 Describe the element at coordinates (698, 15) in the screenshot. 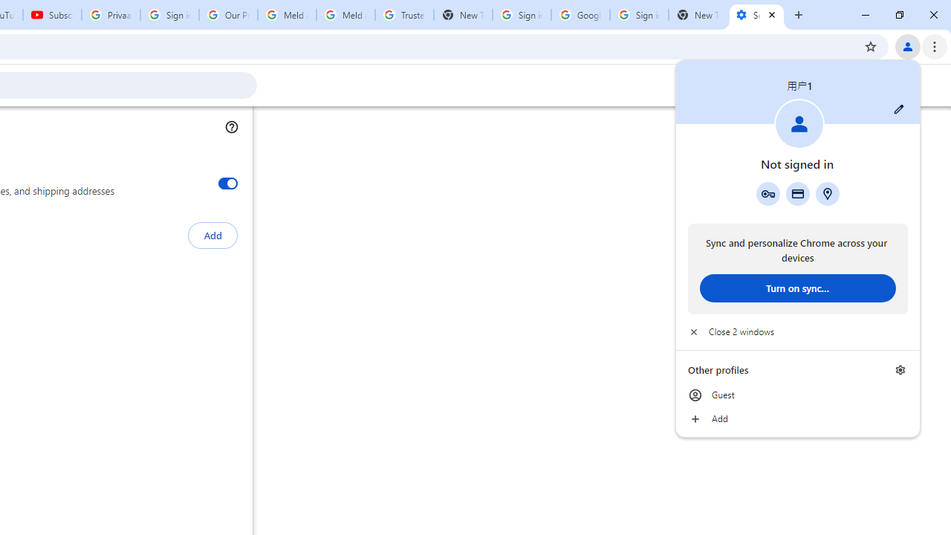

I see `New Tab` at that location.